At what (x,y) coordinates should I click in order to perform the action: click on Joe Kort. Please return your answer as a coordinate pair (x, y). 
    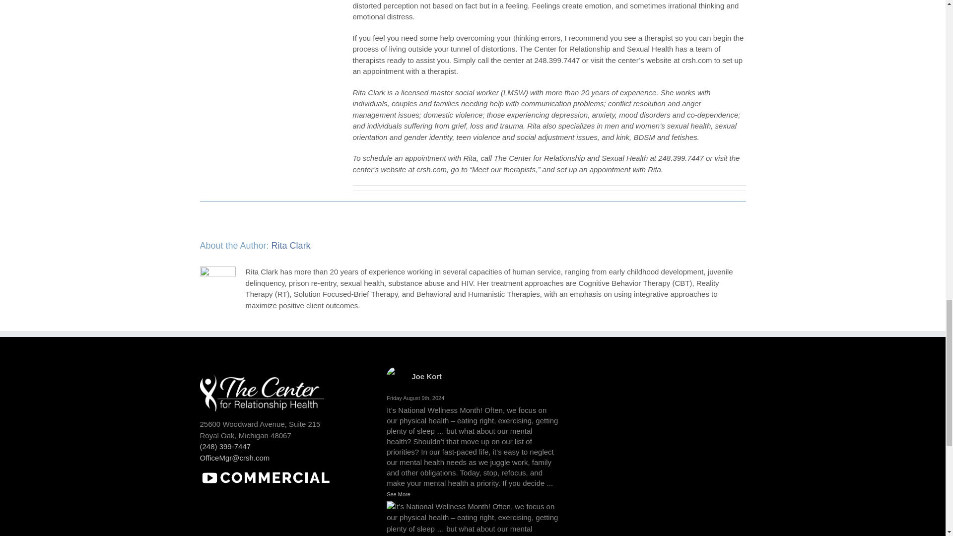
    Looking at the image, I should click on (427, 376).